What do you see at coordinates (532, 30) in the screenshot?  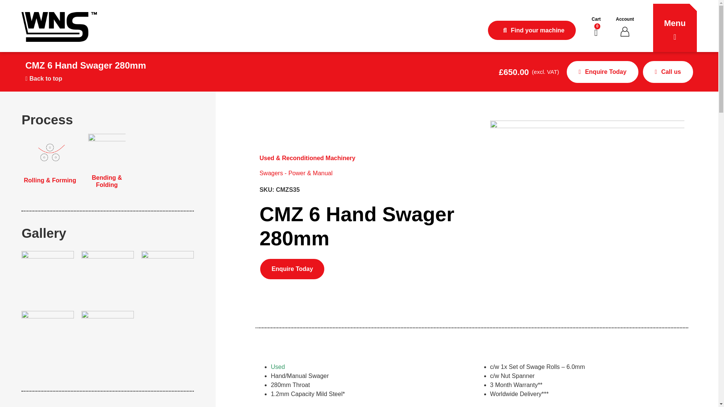 I see `Find your machine` at bounding box center [532, 30].